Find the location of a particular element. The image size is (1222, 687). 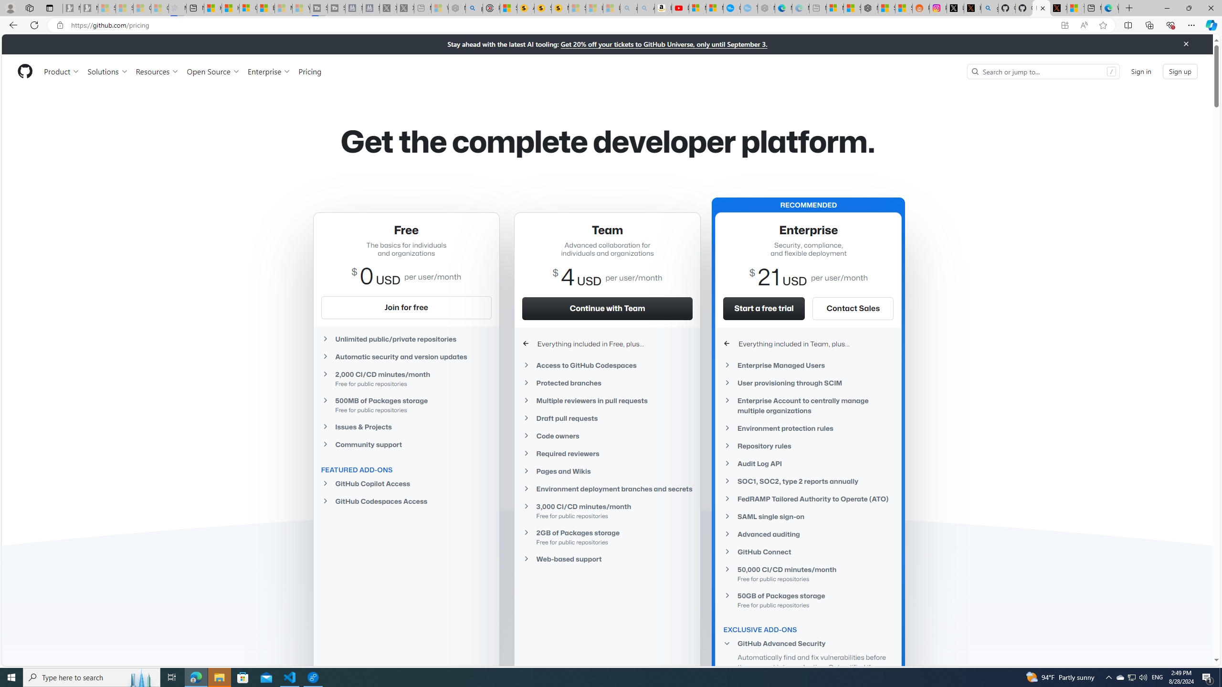

Community support is located at coordinates (406, 444).